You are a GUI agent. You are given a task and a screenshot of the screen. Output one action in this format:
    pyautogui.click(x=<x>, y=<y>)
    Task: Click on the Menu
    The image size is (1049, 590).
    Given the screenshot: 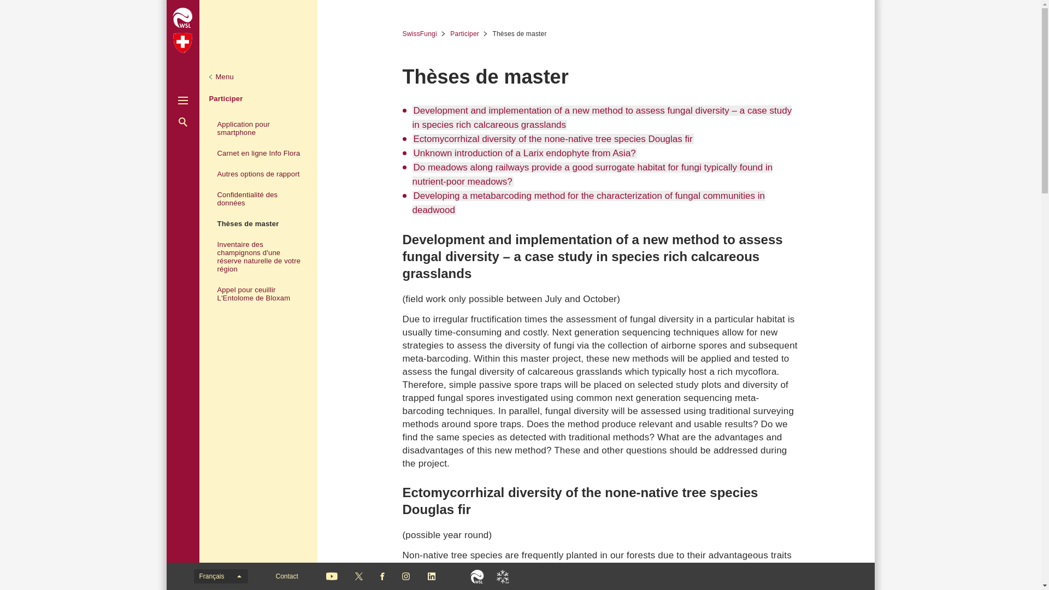 What is the action you would take?
    pyautogui.click(x=223, y=76)
    